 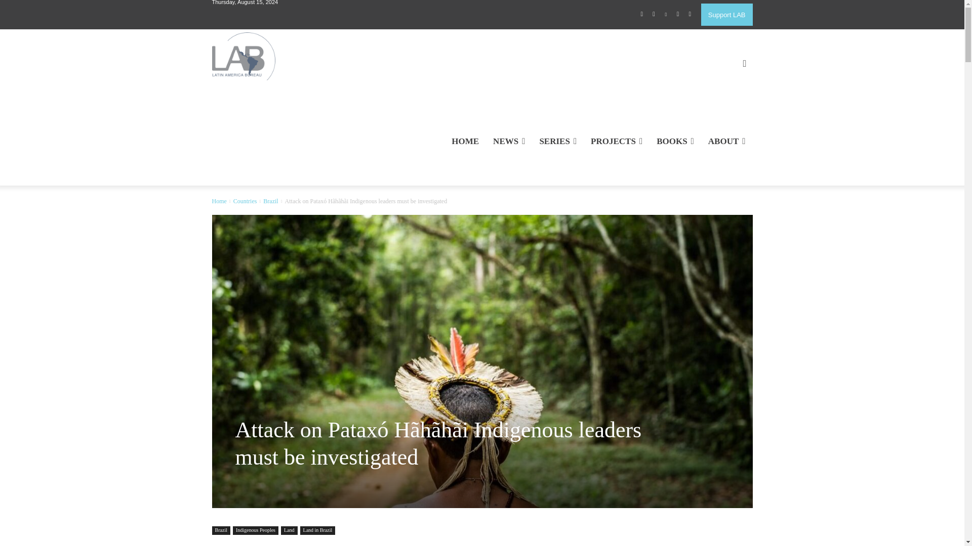 What do you see at coordinates (654, 15) in the screenshot?
I see `Instagram` at bounding box center [654, 15].